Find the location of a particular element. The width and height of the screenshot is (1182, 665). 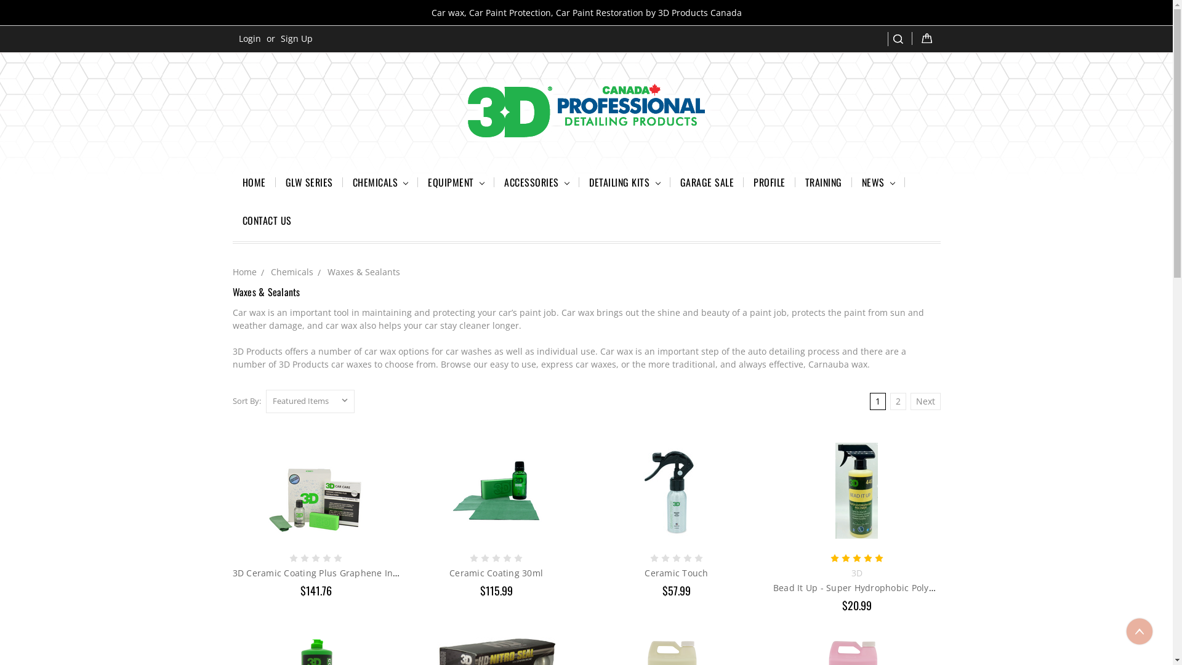

EQUIPMENT is located at coordinates (456, 184).